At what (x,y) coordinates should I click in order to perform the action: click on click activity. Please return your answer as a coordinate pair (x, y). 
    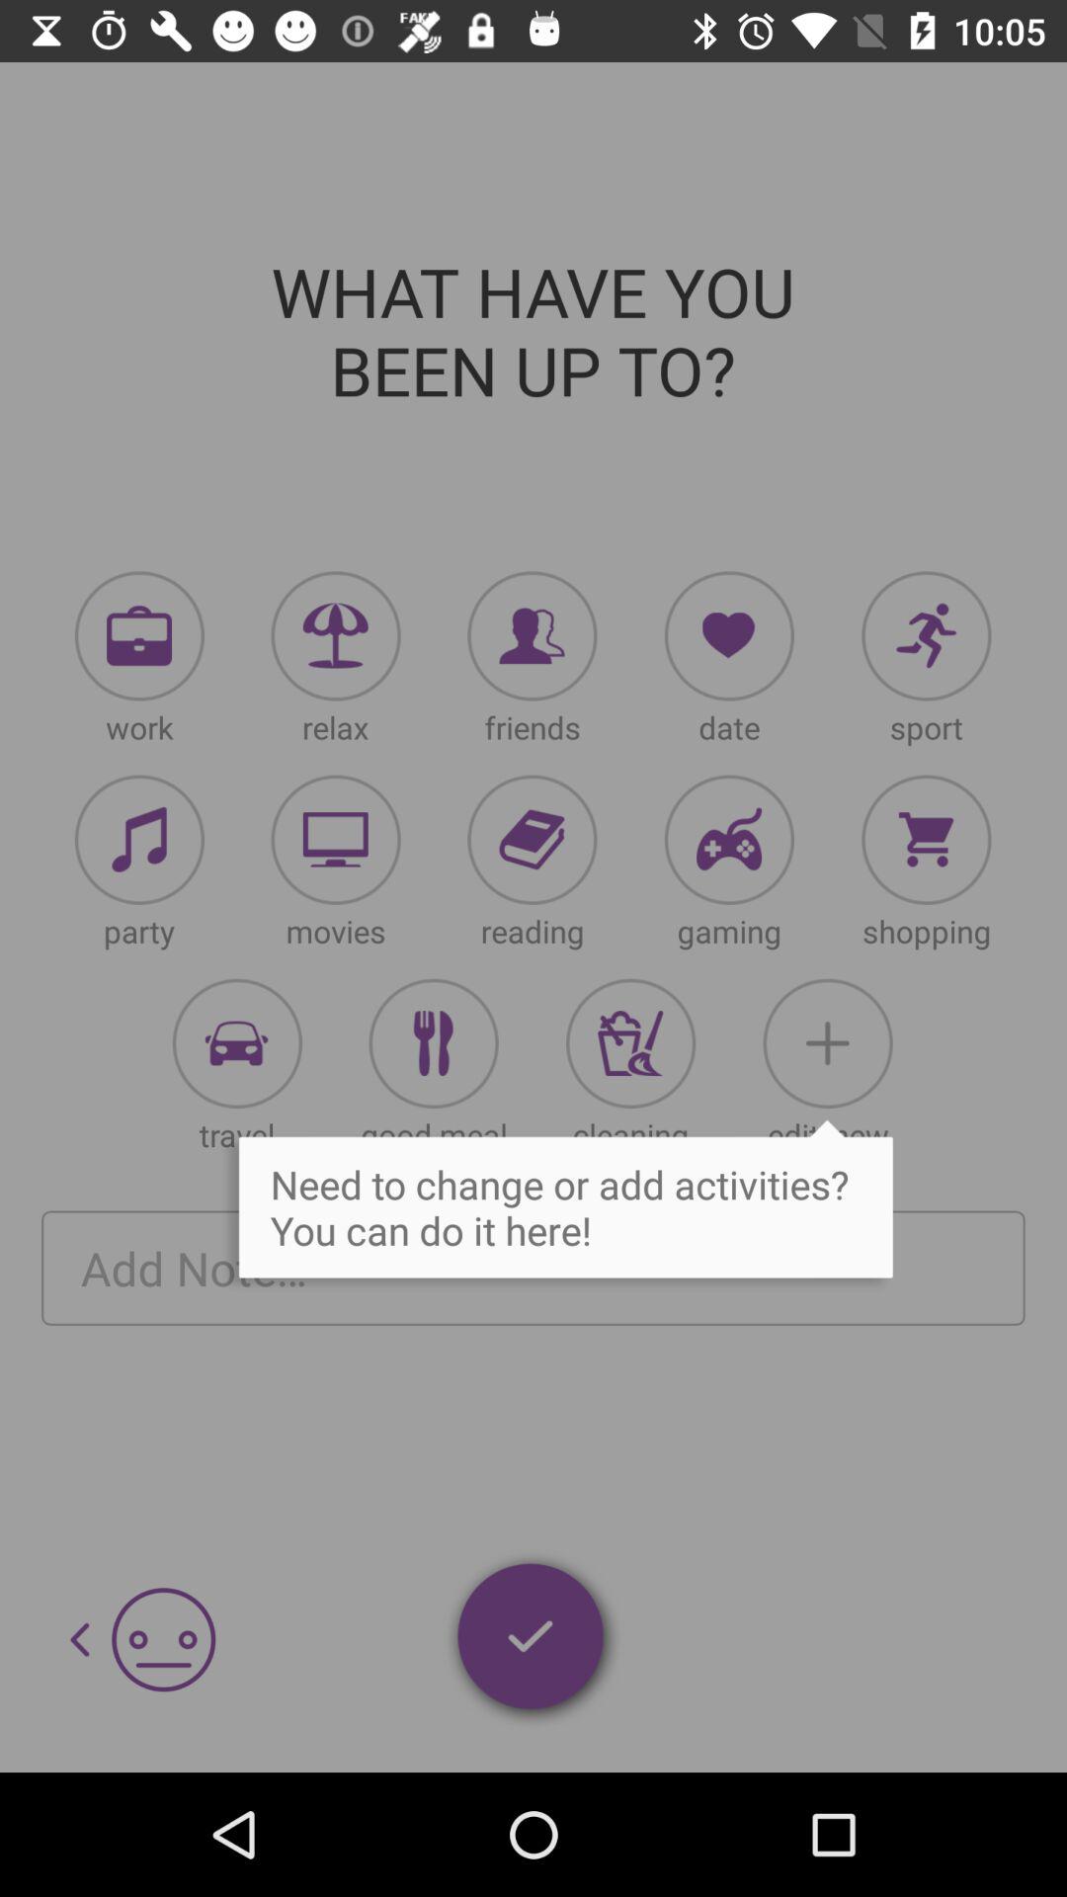
    Looking at the image, I should click on (139, 840).